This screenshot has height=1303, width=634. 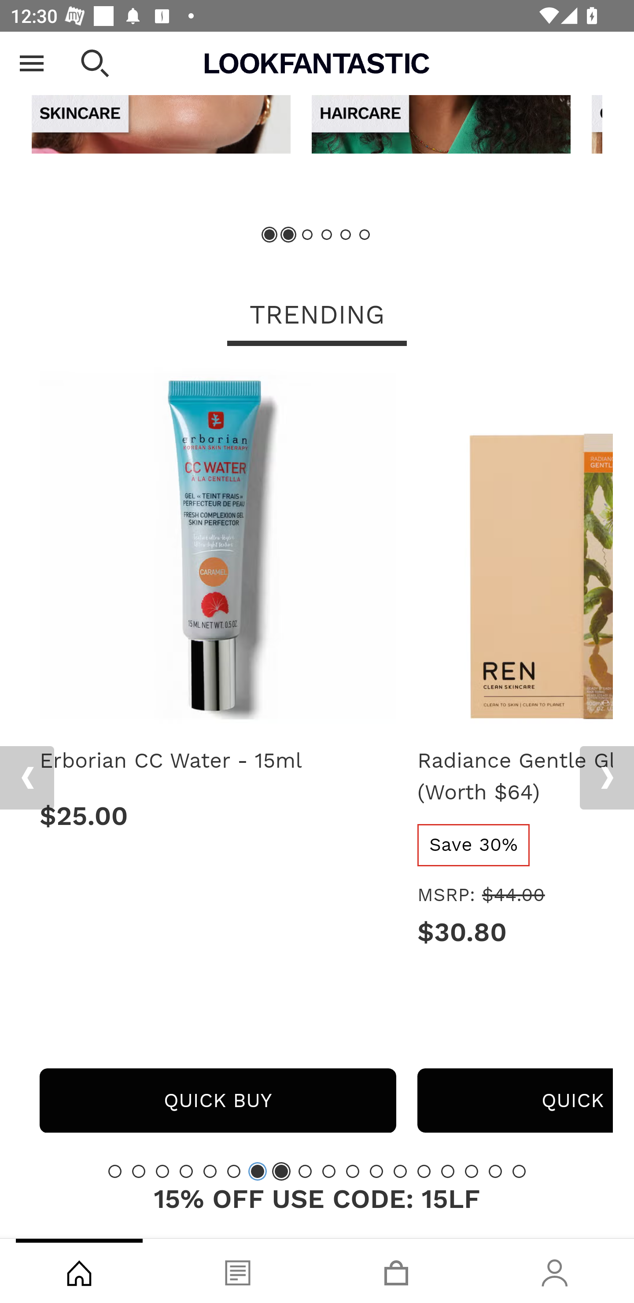 What do you see at coordinates (79, 1271) in the screenshot?
I see `Shop, tab, 1 of 4` at bounding box center [79, 1271].